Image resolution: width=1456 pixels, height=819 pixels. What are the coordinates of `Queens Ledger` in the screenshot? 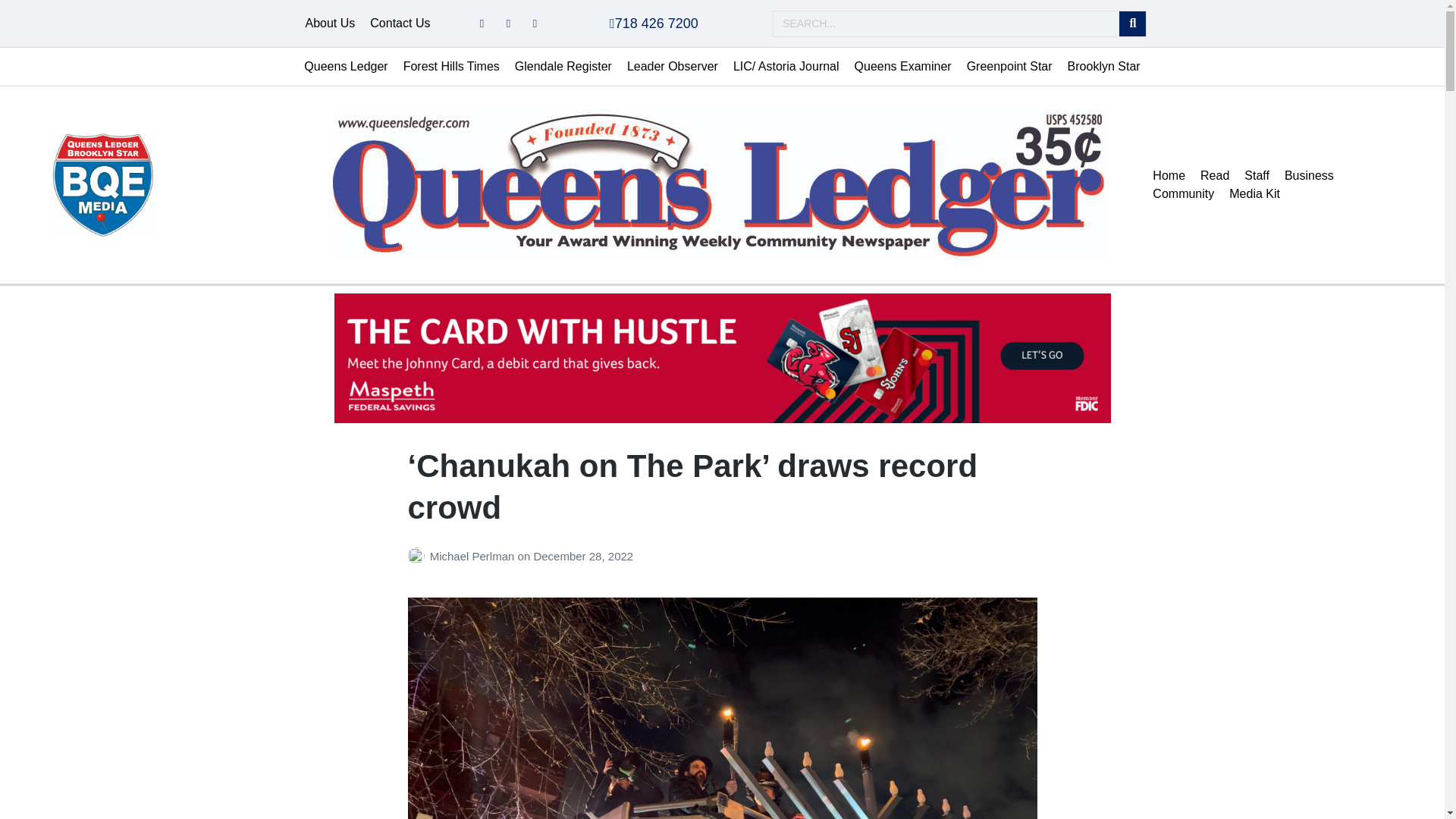 It's located at (346, 67).